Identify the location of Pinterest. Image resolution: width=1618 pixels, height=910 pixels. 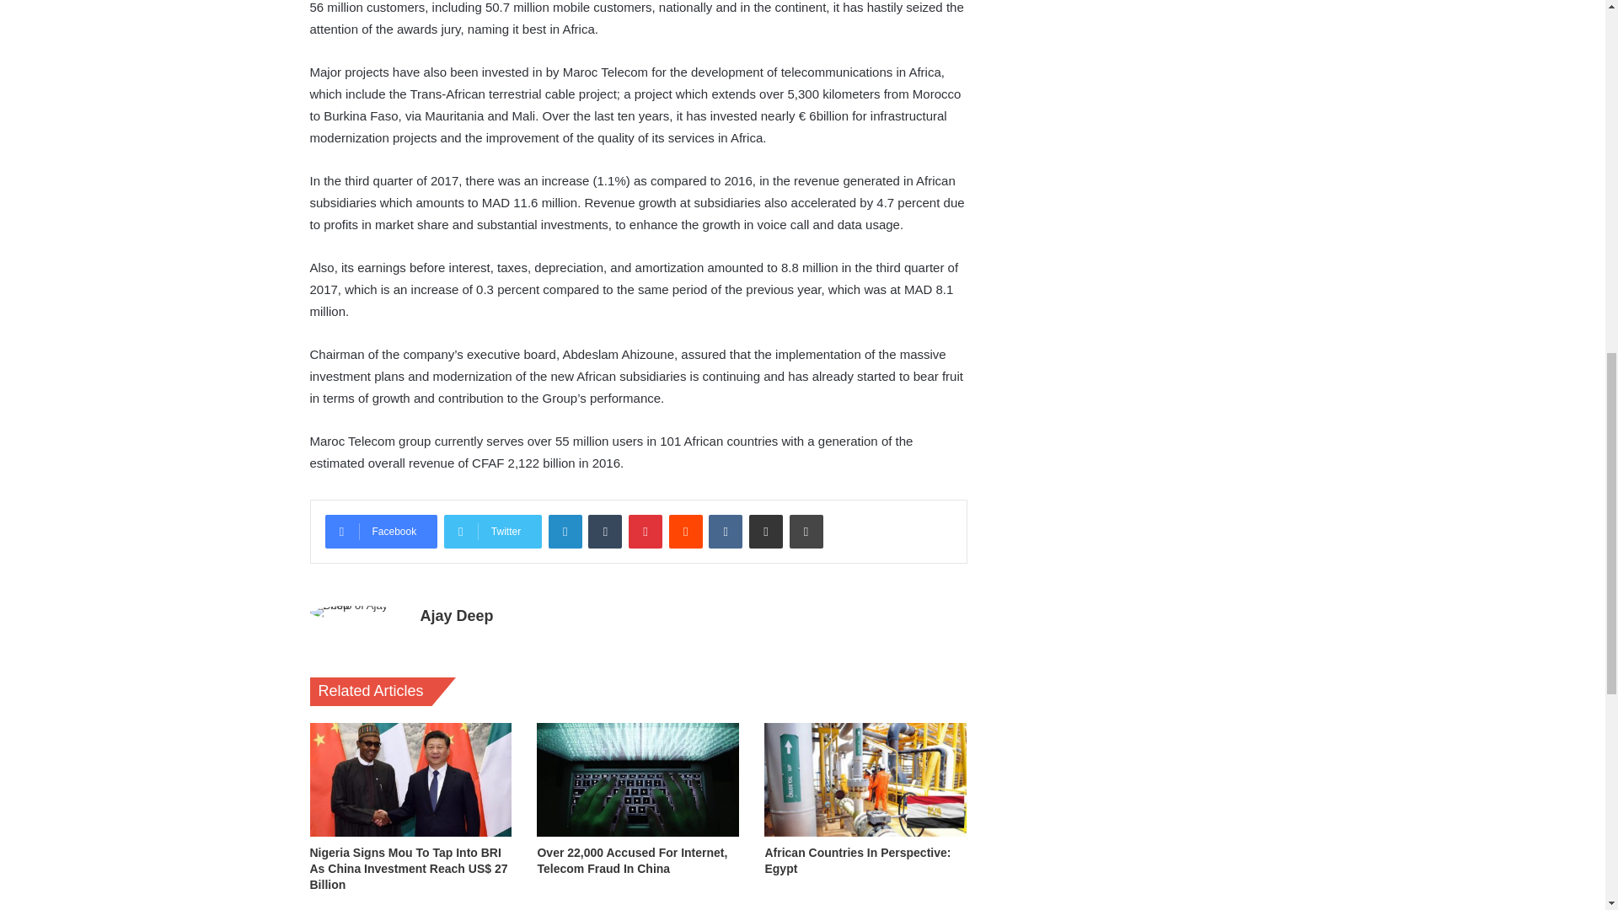
(646, 532).